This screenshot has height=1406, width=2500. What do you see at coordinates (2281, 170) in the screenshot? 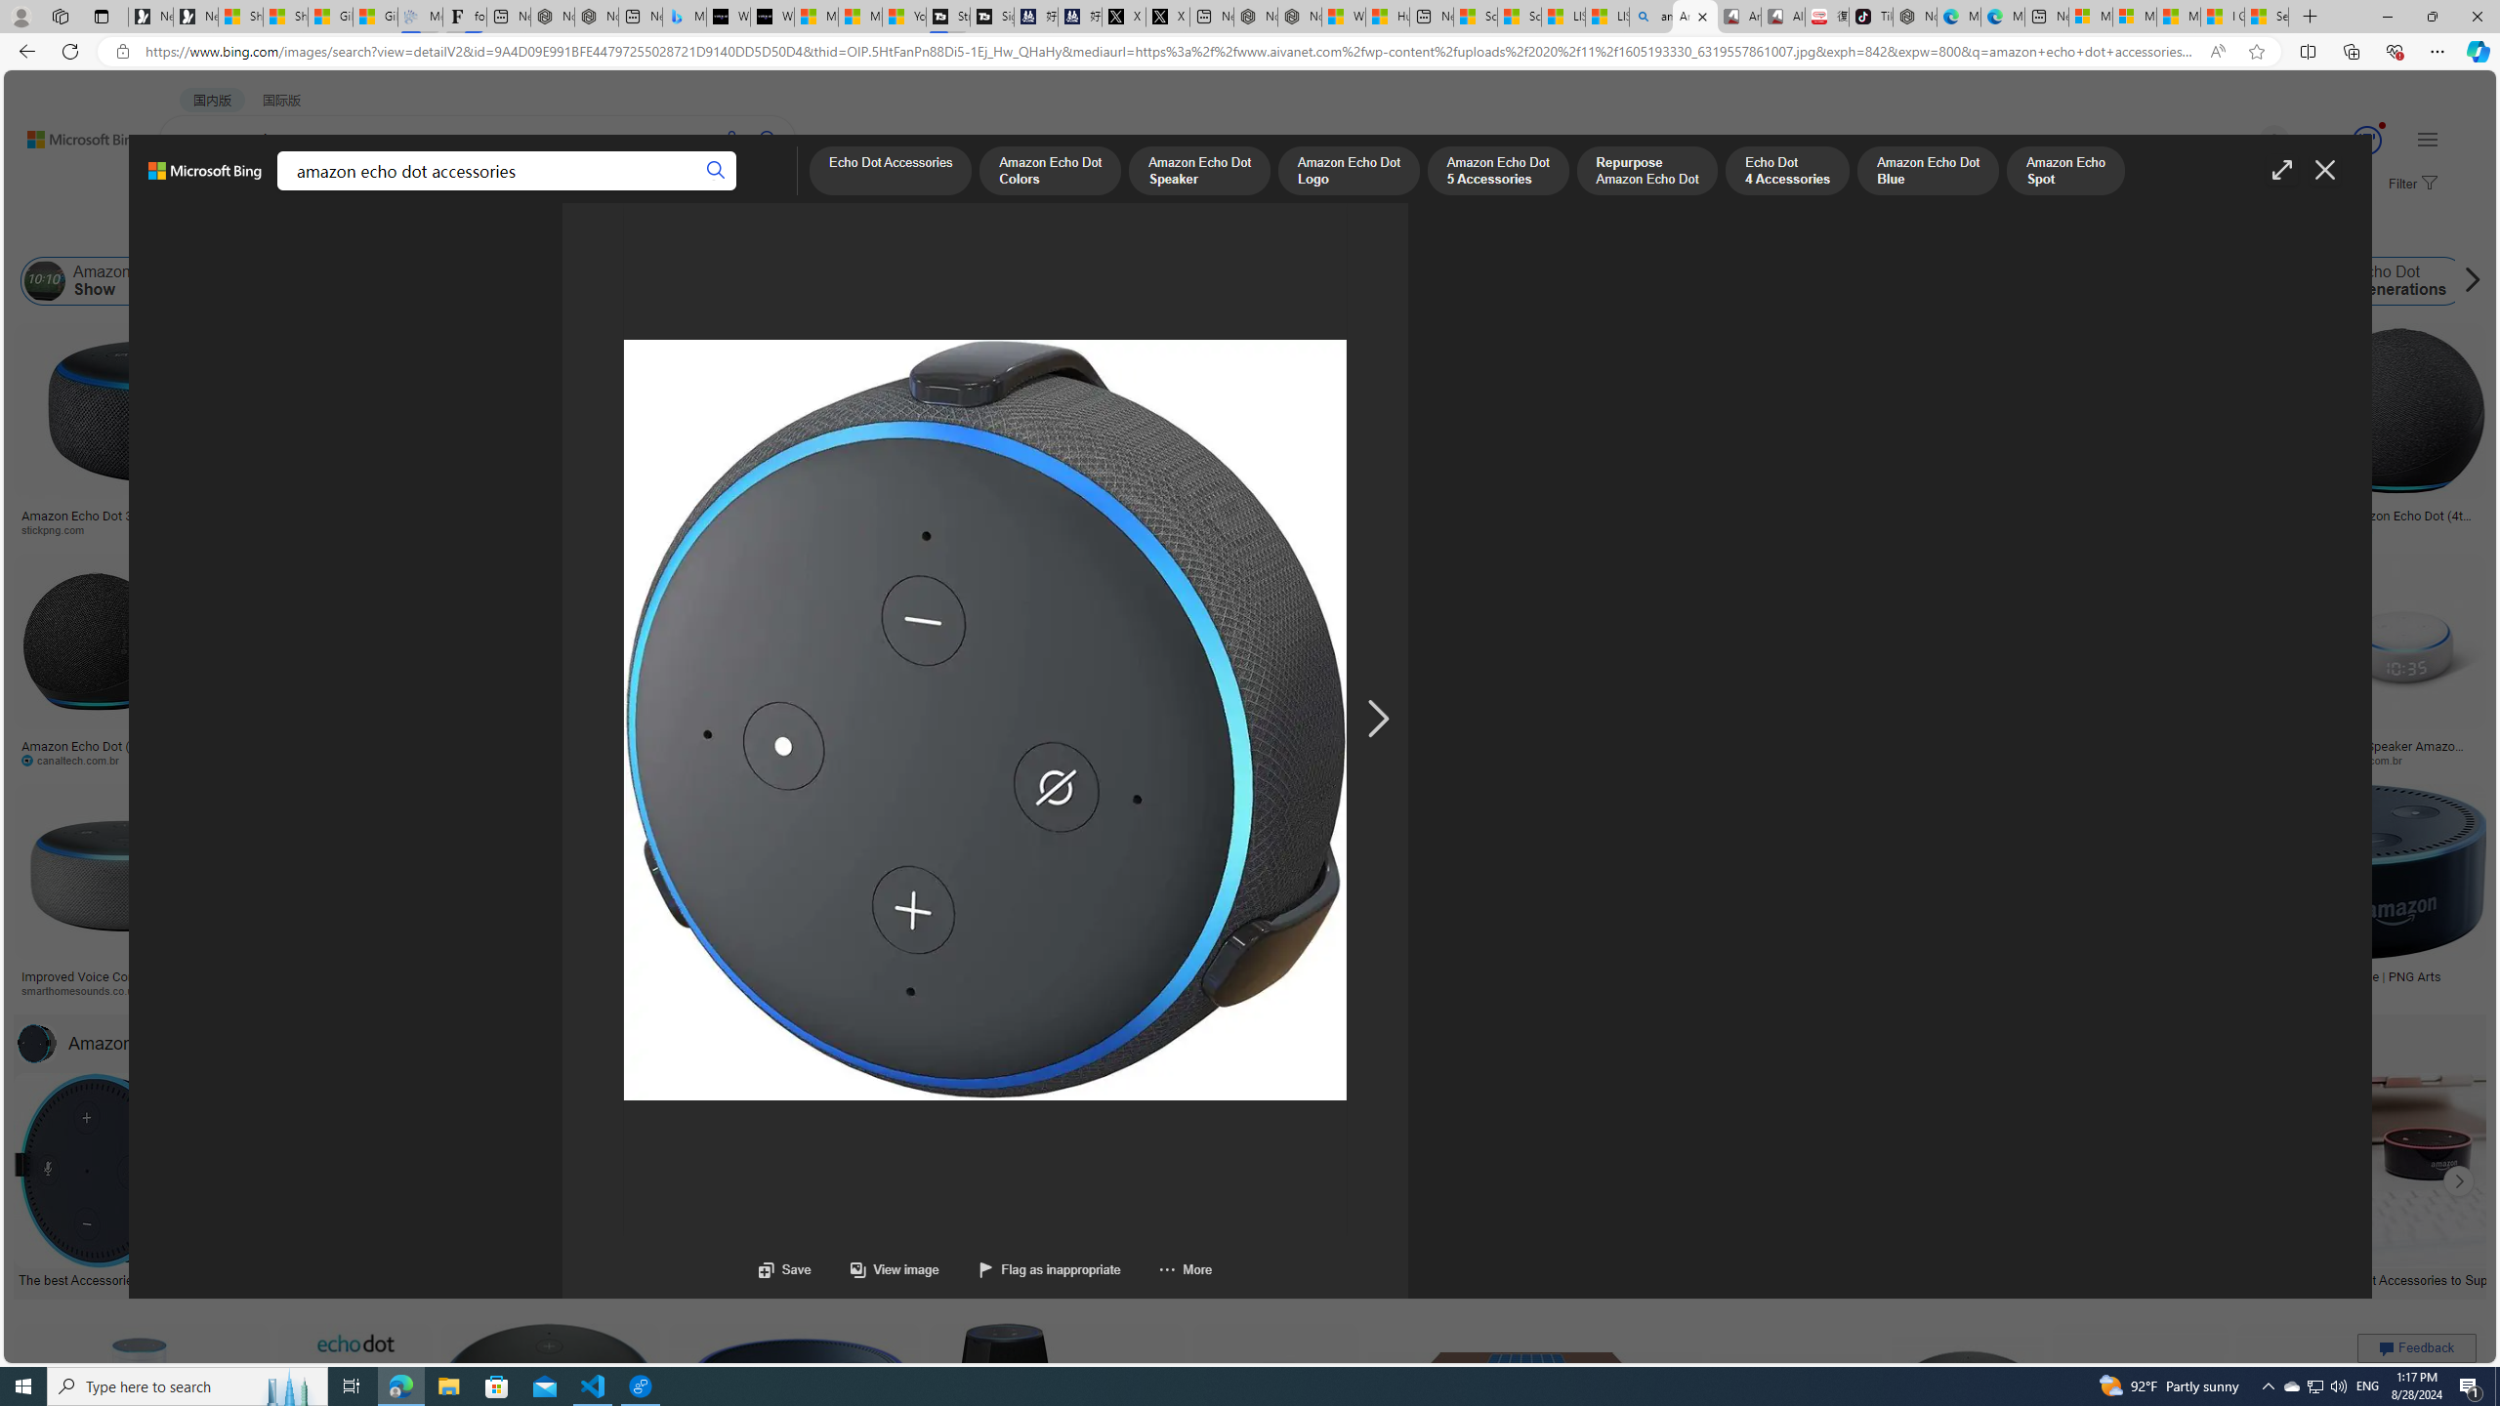
I see `Full screen` at bounding box center [2281, 170].